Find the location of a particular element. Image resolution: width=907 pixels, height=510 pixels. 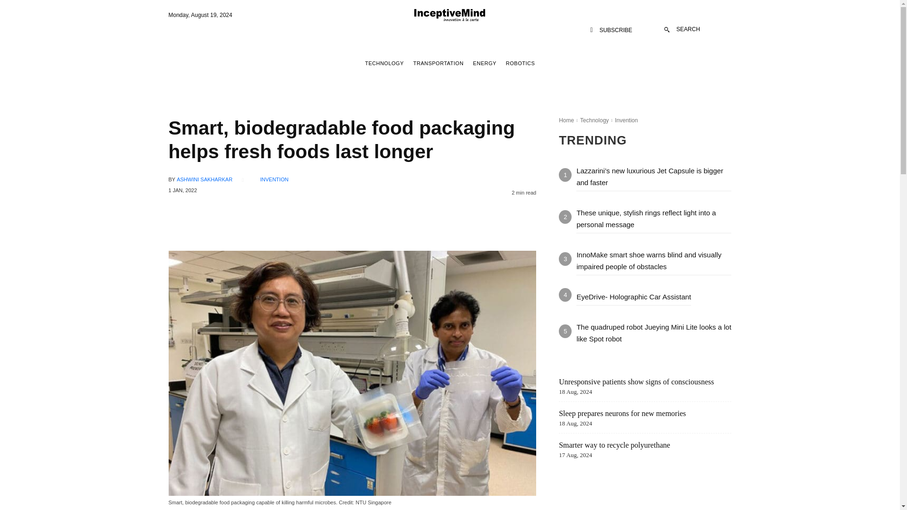

ROBOTICS is located at coordinates (520, 63).